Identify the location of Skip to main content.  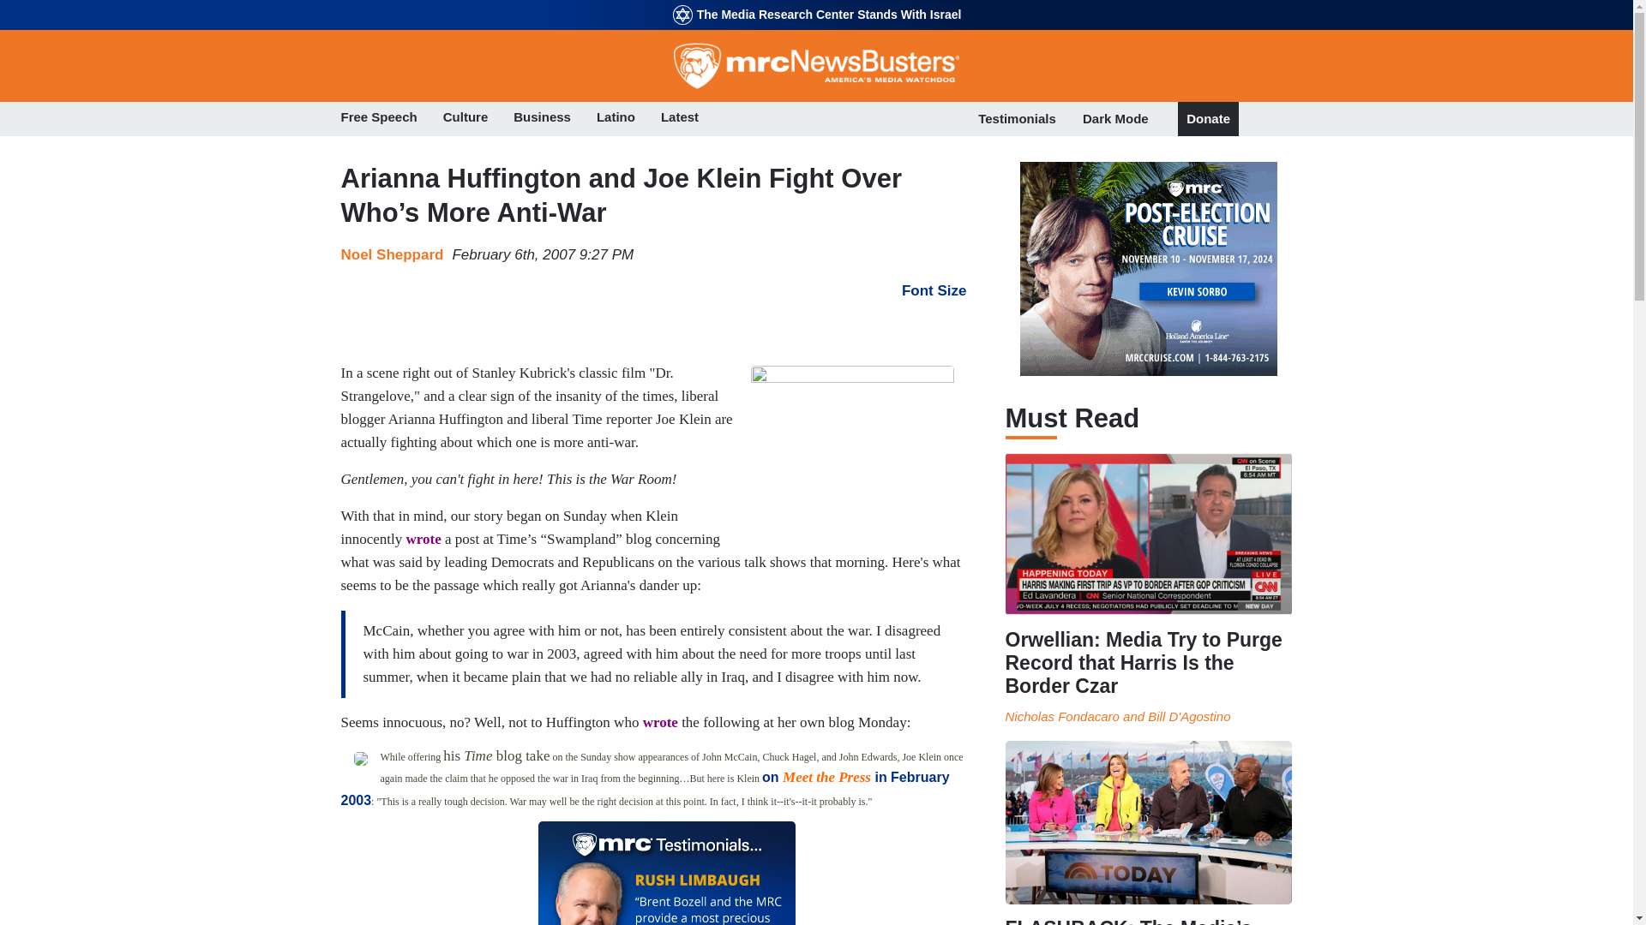
(816, 2).